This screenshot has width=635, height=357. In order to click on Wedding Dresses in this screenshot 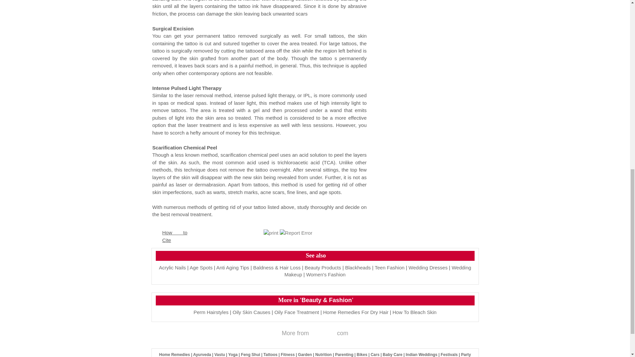, I will do `click(428, 267)`.